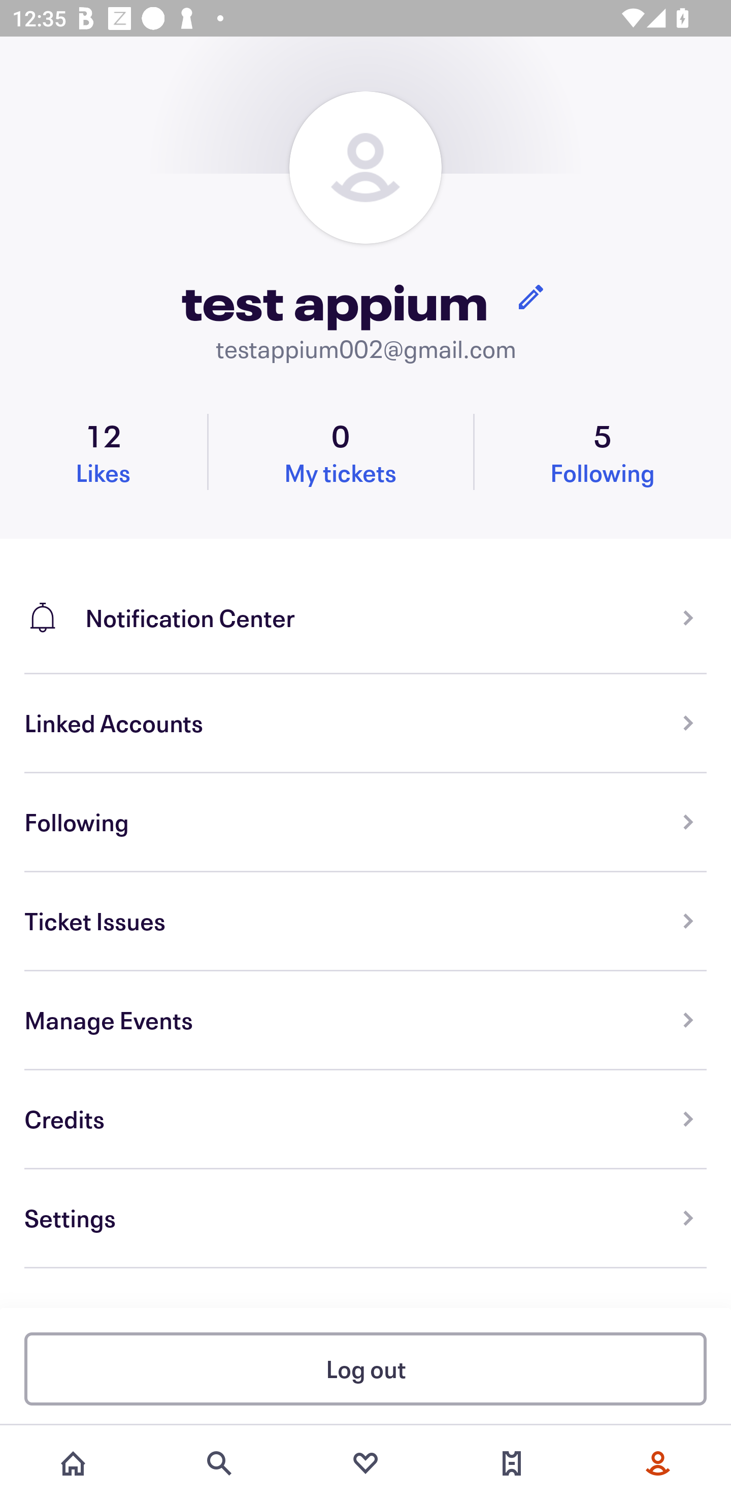 The height and width of the screenshot is (1503, 731). I want to click on Ticket Issues, so click(365, 921).